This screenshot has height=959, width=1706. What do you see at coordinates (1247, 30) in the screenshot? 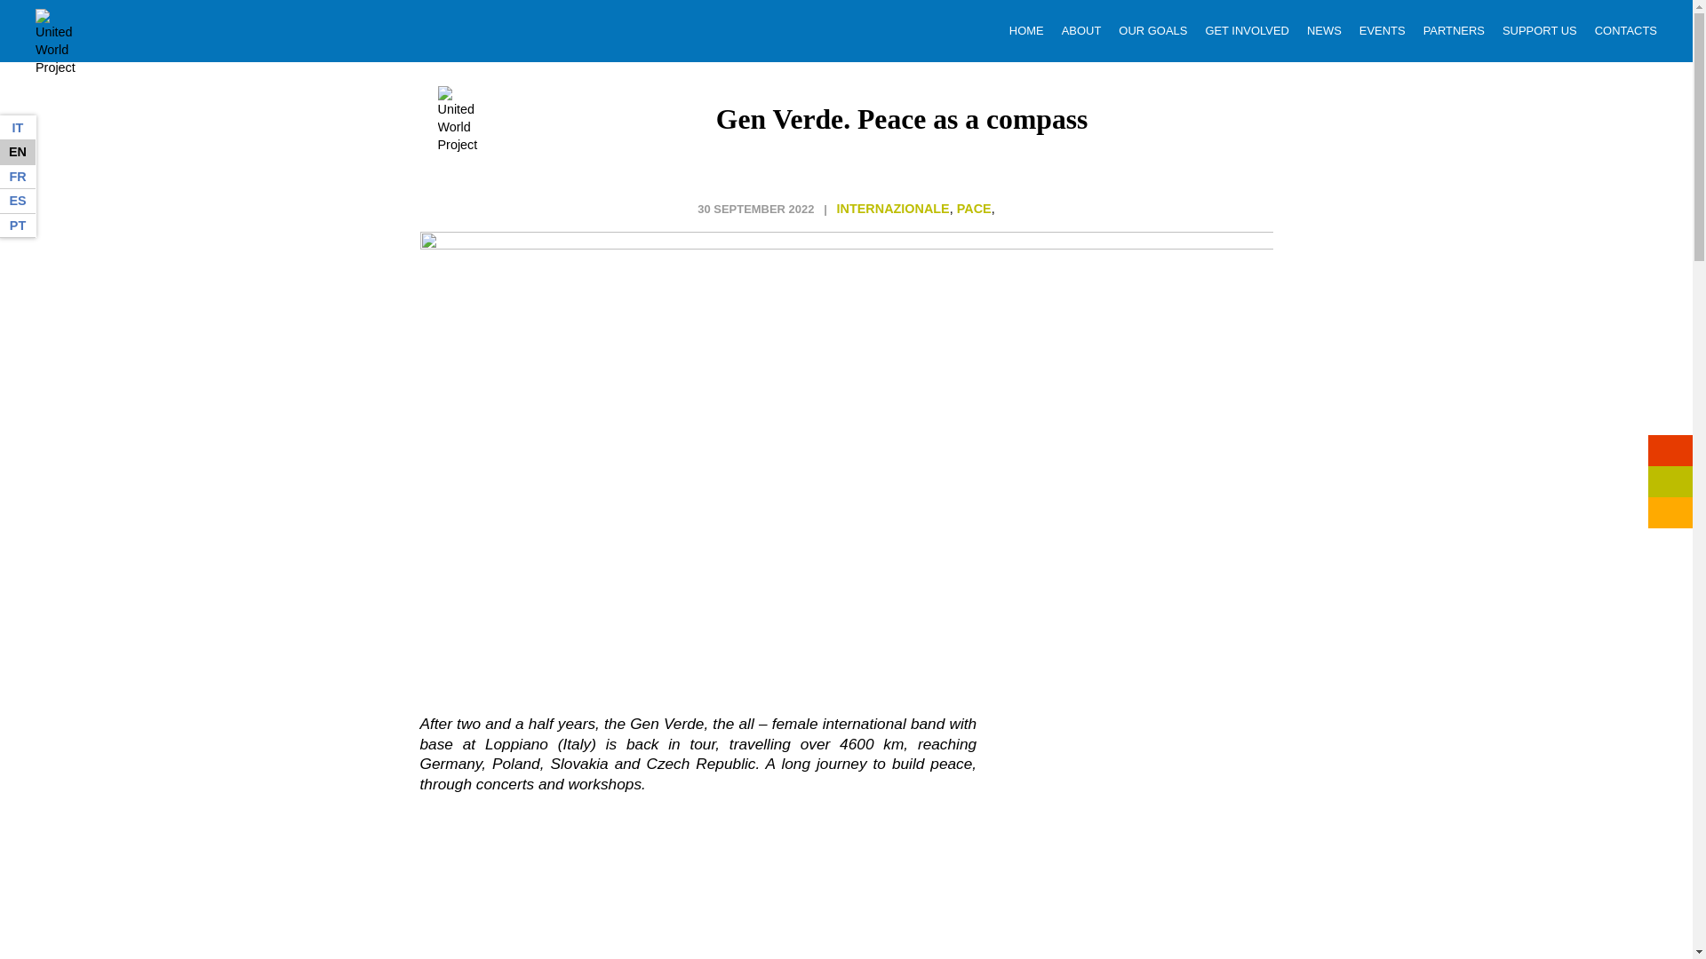
I see `GET INVOLVED` at bounding box center [1247, 30].